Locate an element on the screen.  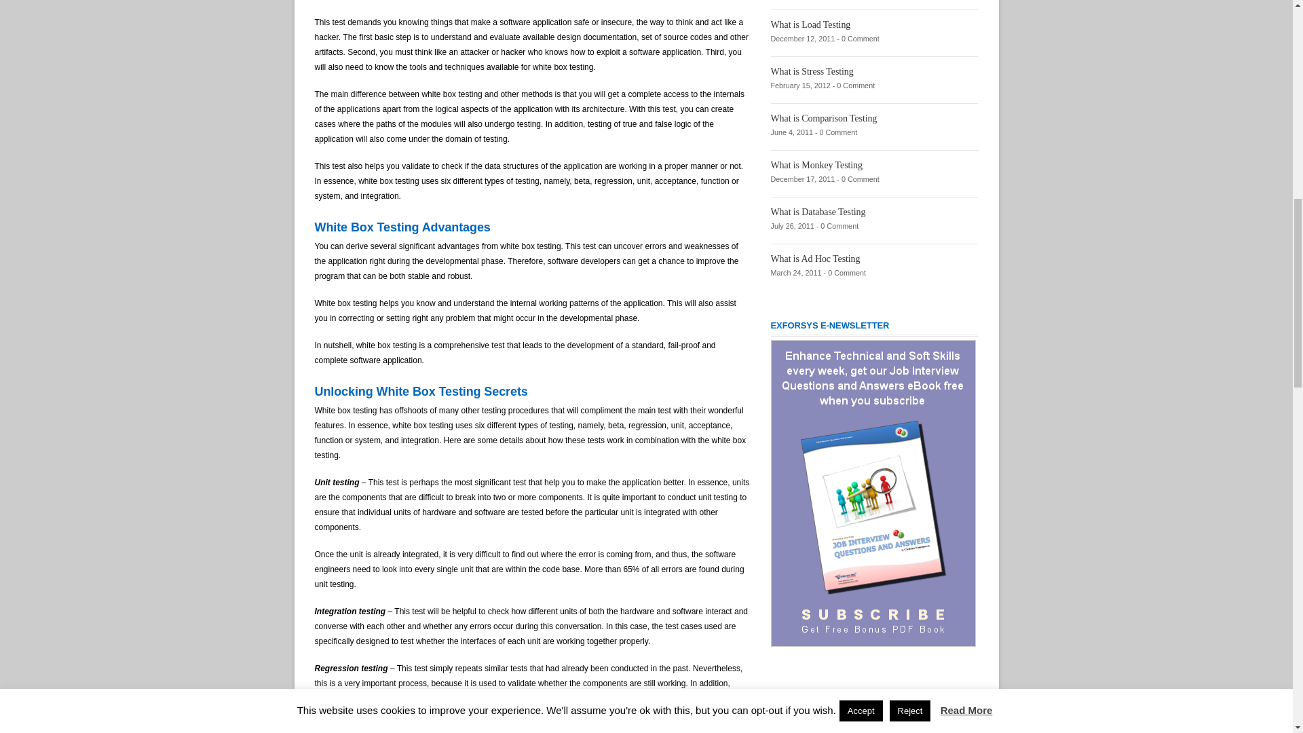
What is Monkey Testing is located at coordinates (817, 165).